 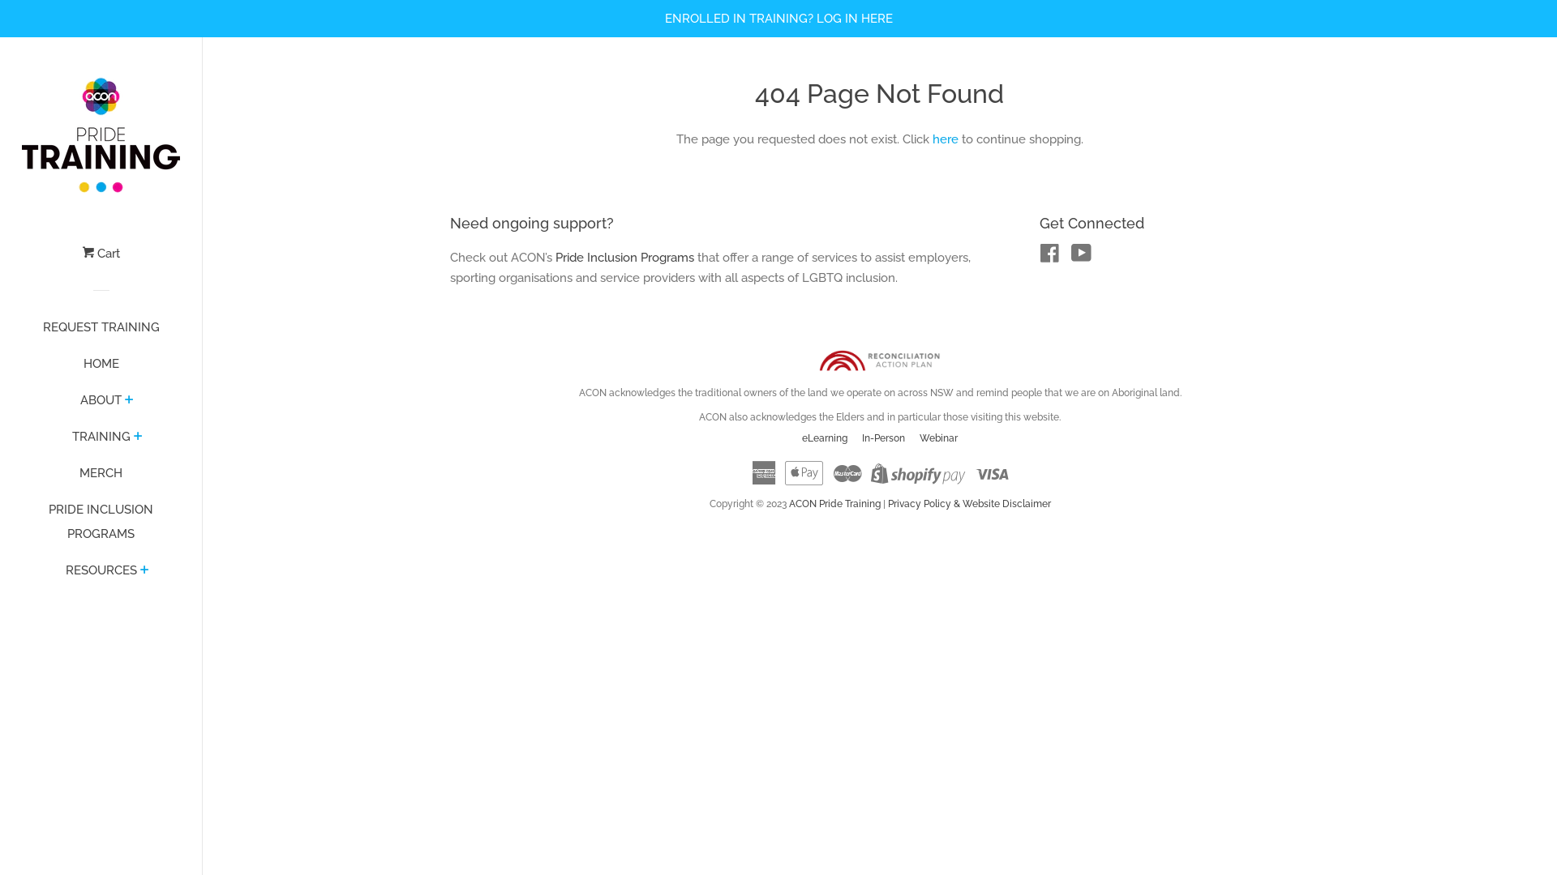 What do you see at coordinates (939, 438) in the screenshot?
I see `Webinar` at bounding box center [939, 438].